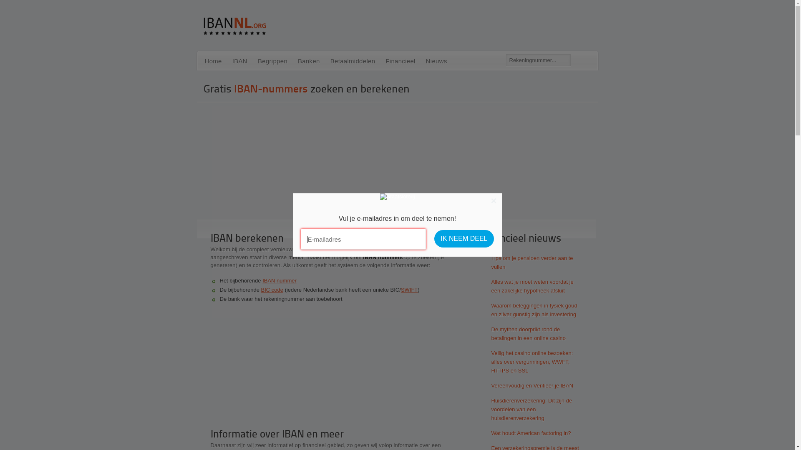 The height and width of the screenshot is (450, 801). Describe the element at coordinates (353, 62) in the screenshot. I see `Betaalmiddelen` at that location.